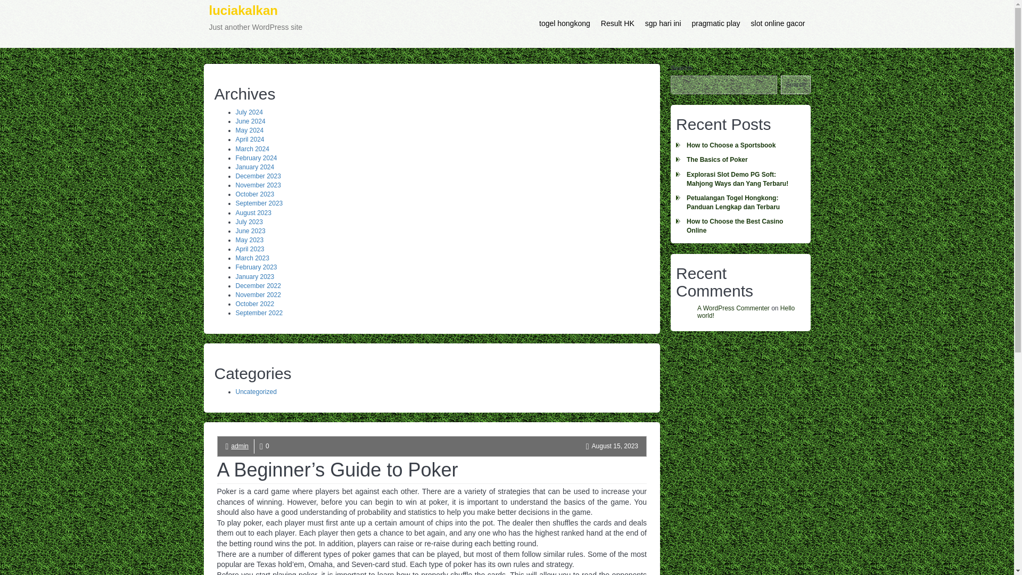  I want to click on December 2022, so click(258, 286).